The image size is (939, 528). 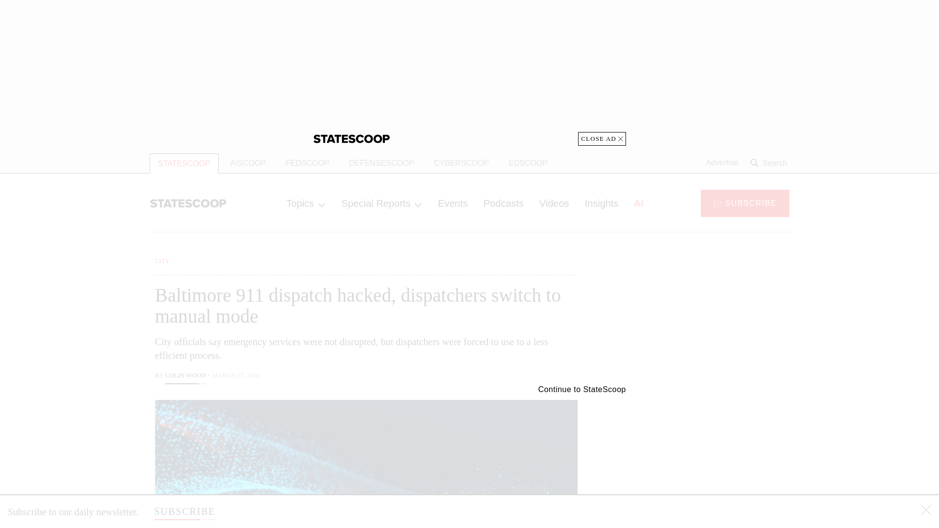 I want to click on STATESCOOP, so click(x=184, y=163).